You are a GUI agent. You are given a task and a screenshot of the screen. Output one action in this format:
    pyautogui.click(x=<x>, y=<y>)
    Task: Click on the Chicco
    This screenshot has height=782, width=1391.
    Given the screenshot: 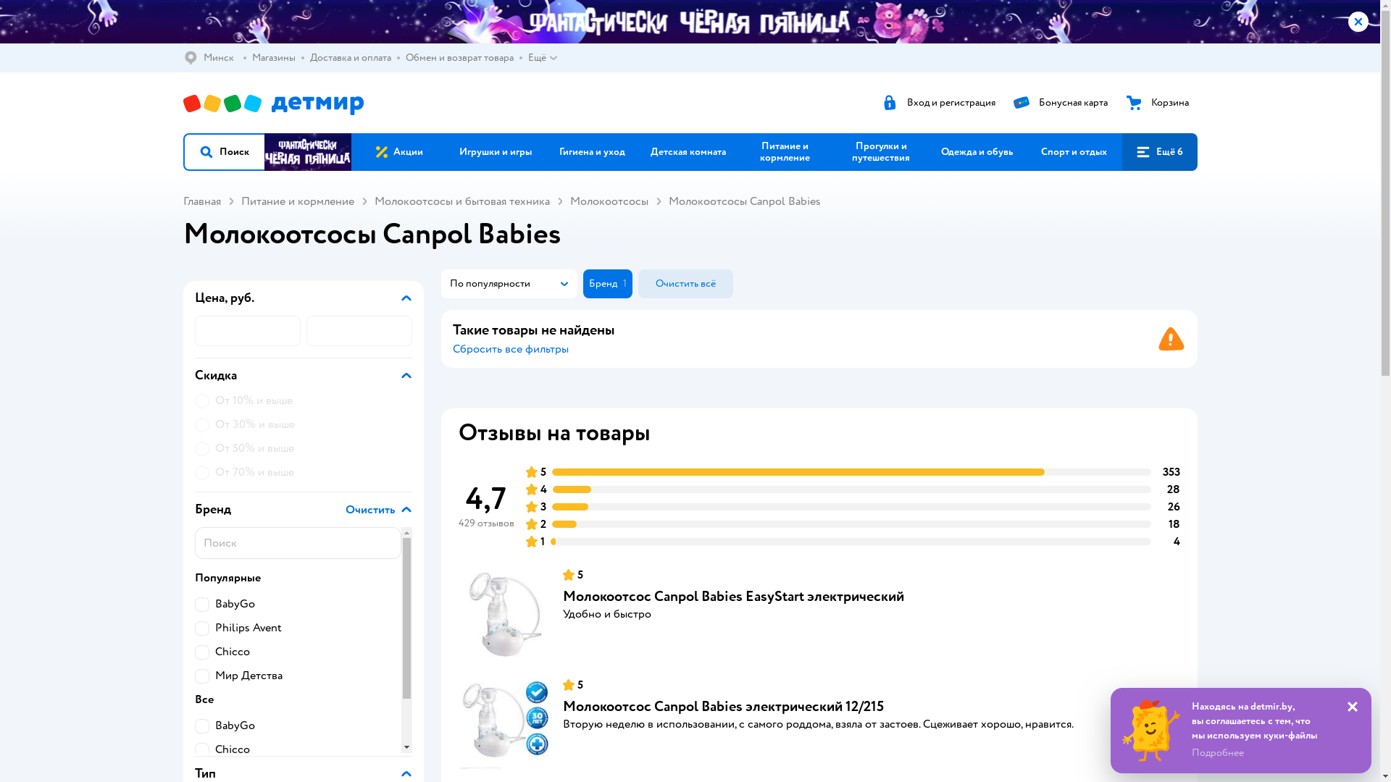 What is the action you would take?
    pyautogui.click(x=297, y=652)
    